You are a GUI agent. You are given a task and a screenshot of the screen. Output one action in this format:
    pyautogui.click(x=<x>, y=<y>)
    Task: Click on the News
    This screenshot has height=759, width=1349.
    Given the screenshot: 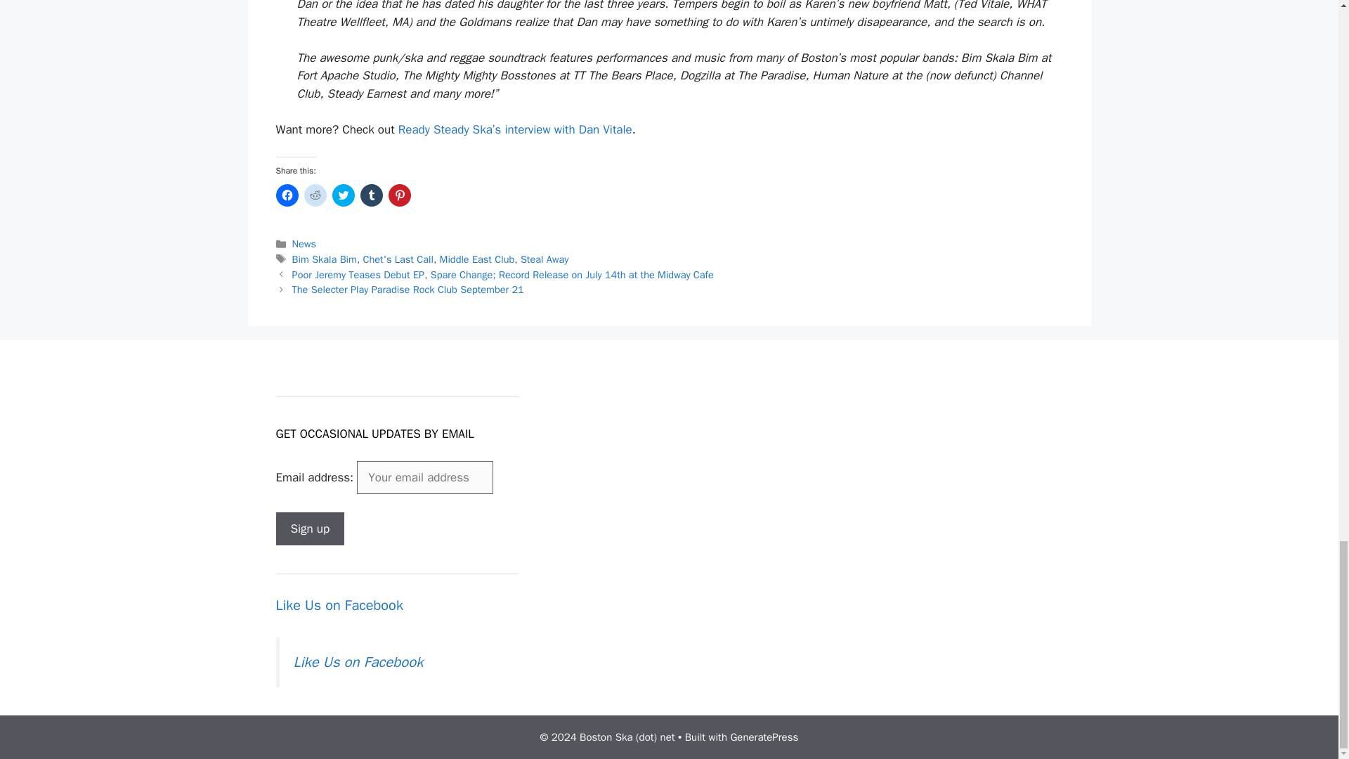 What is the action you would take?
    pyautogui.click(x=304, y=244)
    